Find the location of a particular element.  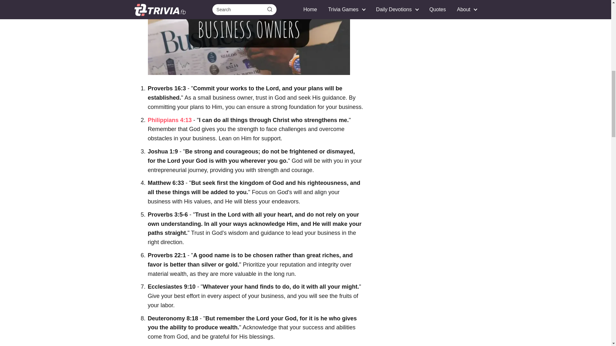

Philippians 4:13 is located at coordinates (169, 120).